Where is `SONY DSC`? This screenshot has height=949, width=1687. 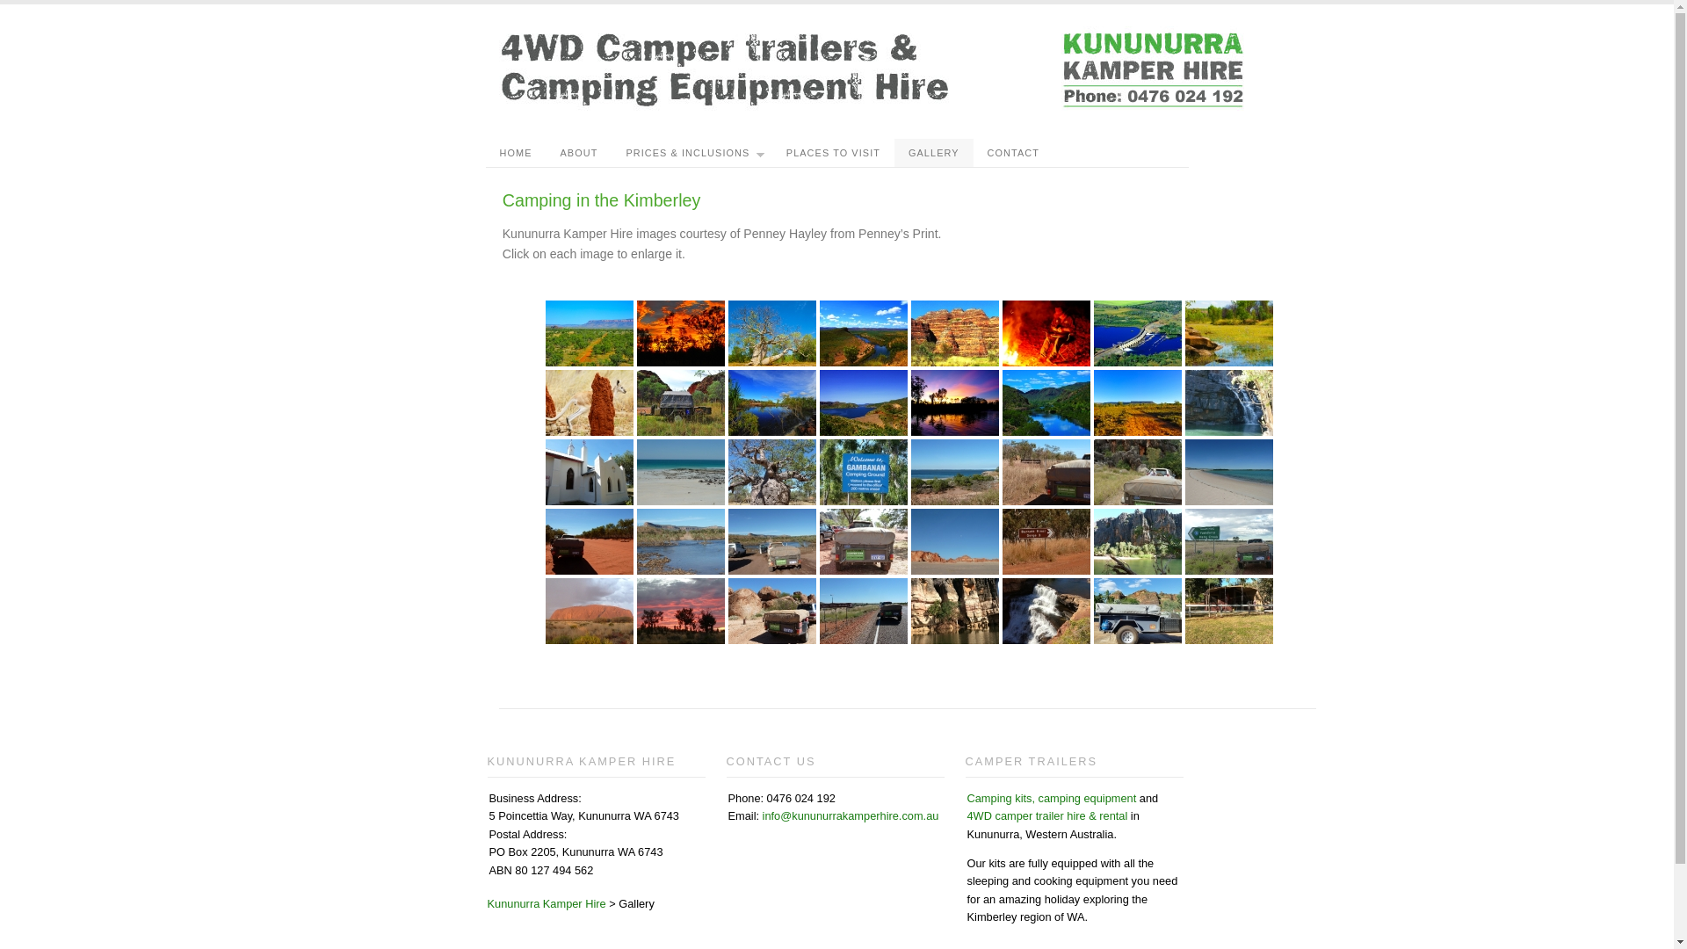 SONY DSC is located at coordinates (772, 334).